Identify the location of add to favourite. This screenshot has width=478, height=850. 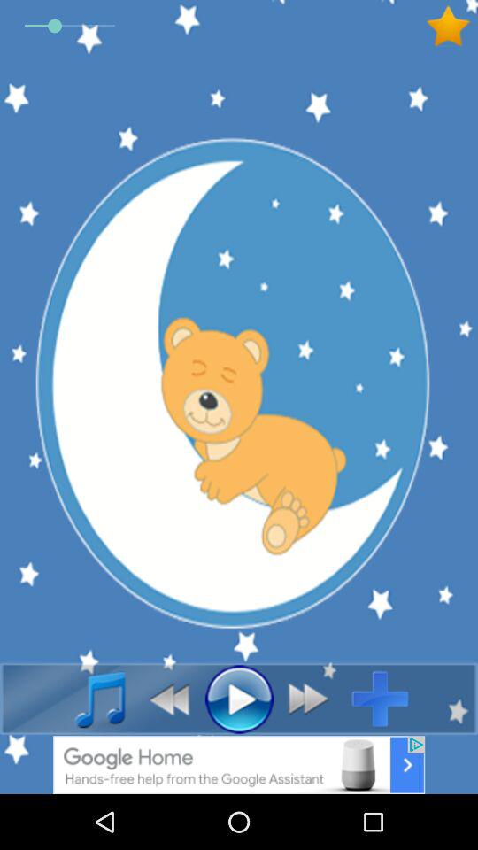
(451, 27).